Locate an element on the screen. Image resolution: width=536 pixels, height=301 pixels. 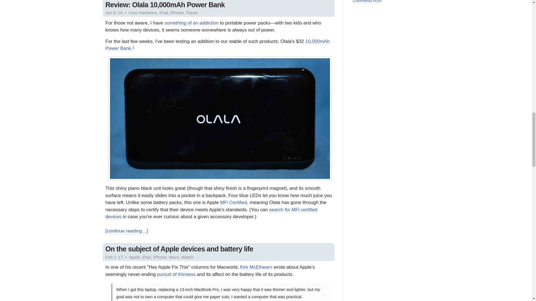
something of an addiction is located at coordinates (192, 23).